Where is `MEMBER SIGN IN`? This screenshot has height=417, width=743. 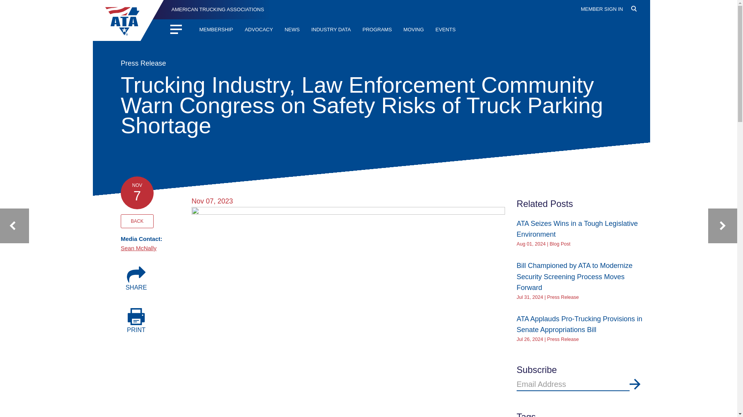 MEMBER SIGN IN is located at coordinates (602, 9).